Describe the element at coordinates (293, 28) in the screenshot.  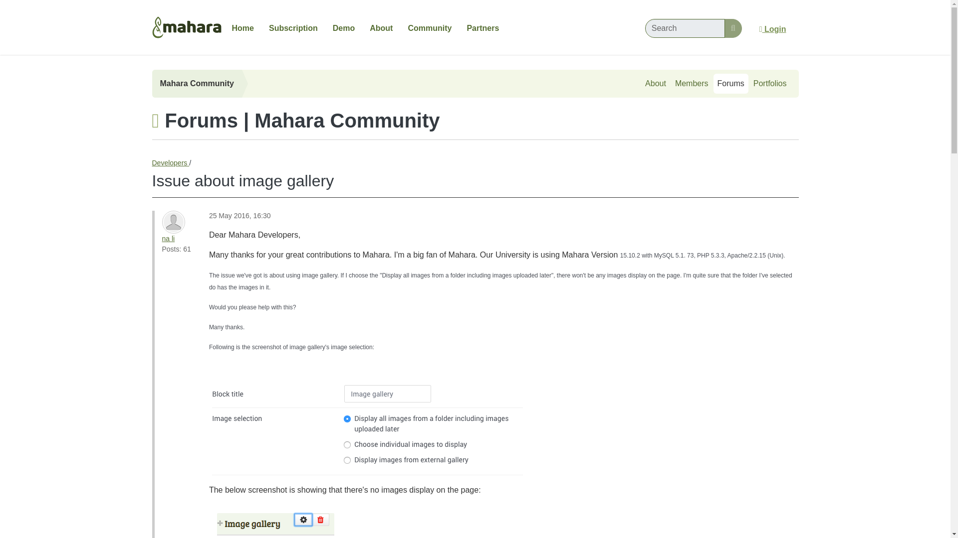
I see `Subscription` at that location.